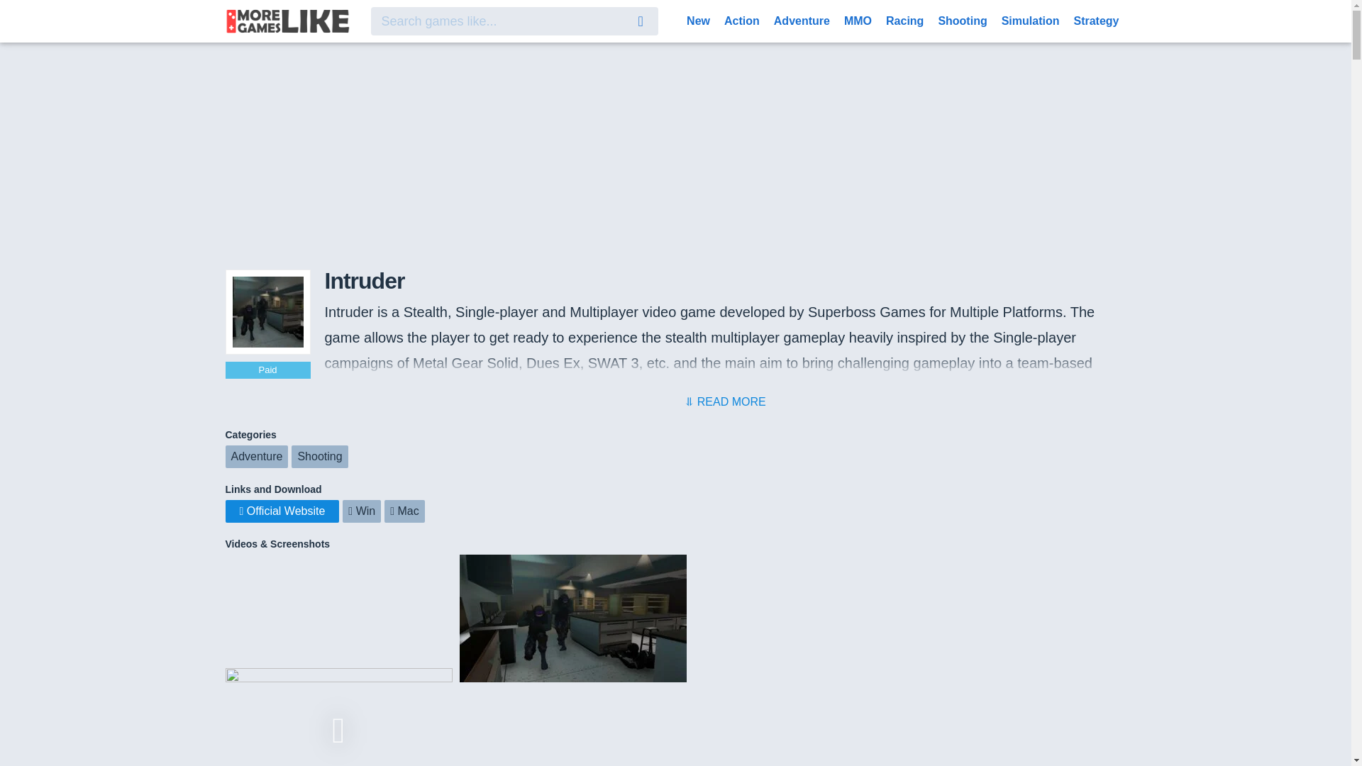 Image resolution: width=1362 pixels, height=766 pixels. Describe the element at coordinates (282, 511) in the screenshot. I see `Official Website` at that location.